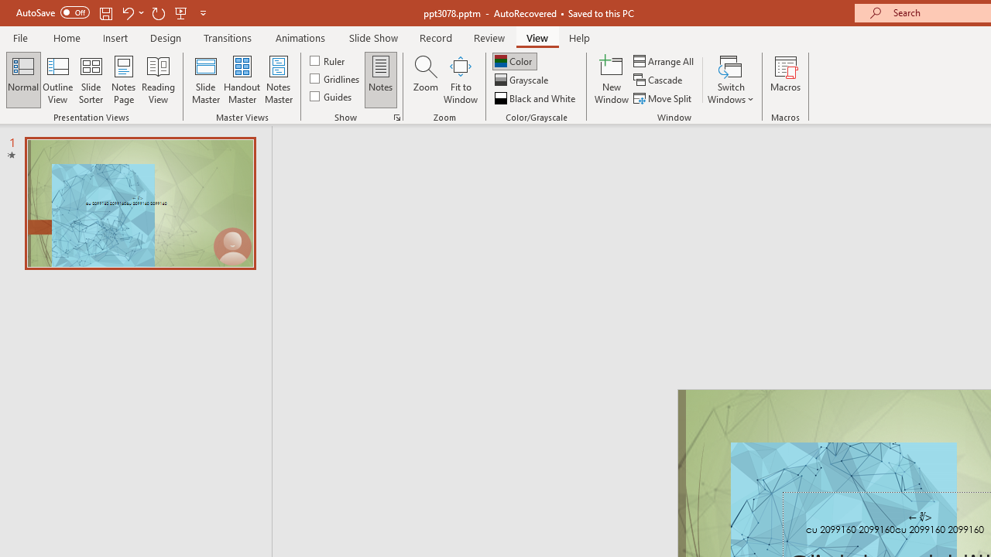 Image resolution: width=991 pixels, height=557 pixels. What do you see at coordinates (57, 79) in the screenshot?
I see `Outline View` at bounding box center [57, 79].